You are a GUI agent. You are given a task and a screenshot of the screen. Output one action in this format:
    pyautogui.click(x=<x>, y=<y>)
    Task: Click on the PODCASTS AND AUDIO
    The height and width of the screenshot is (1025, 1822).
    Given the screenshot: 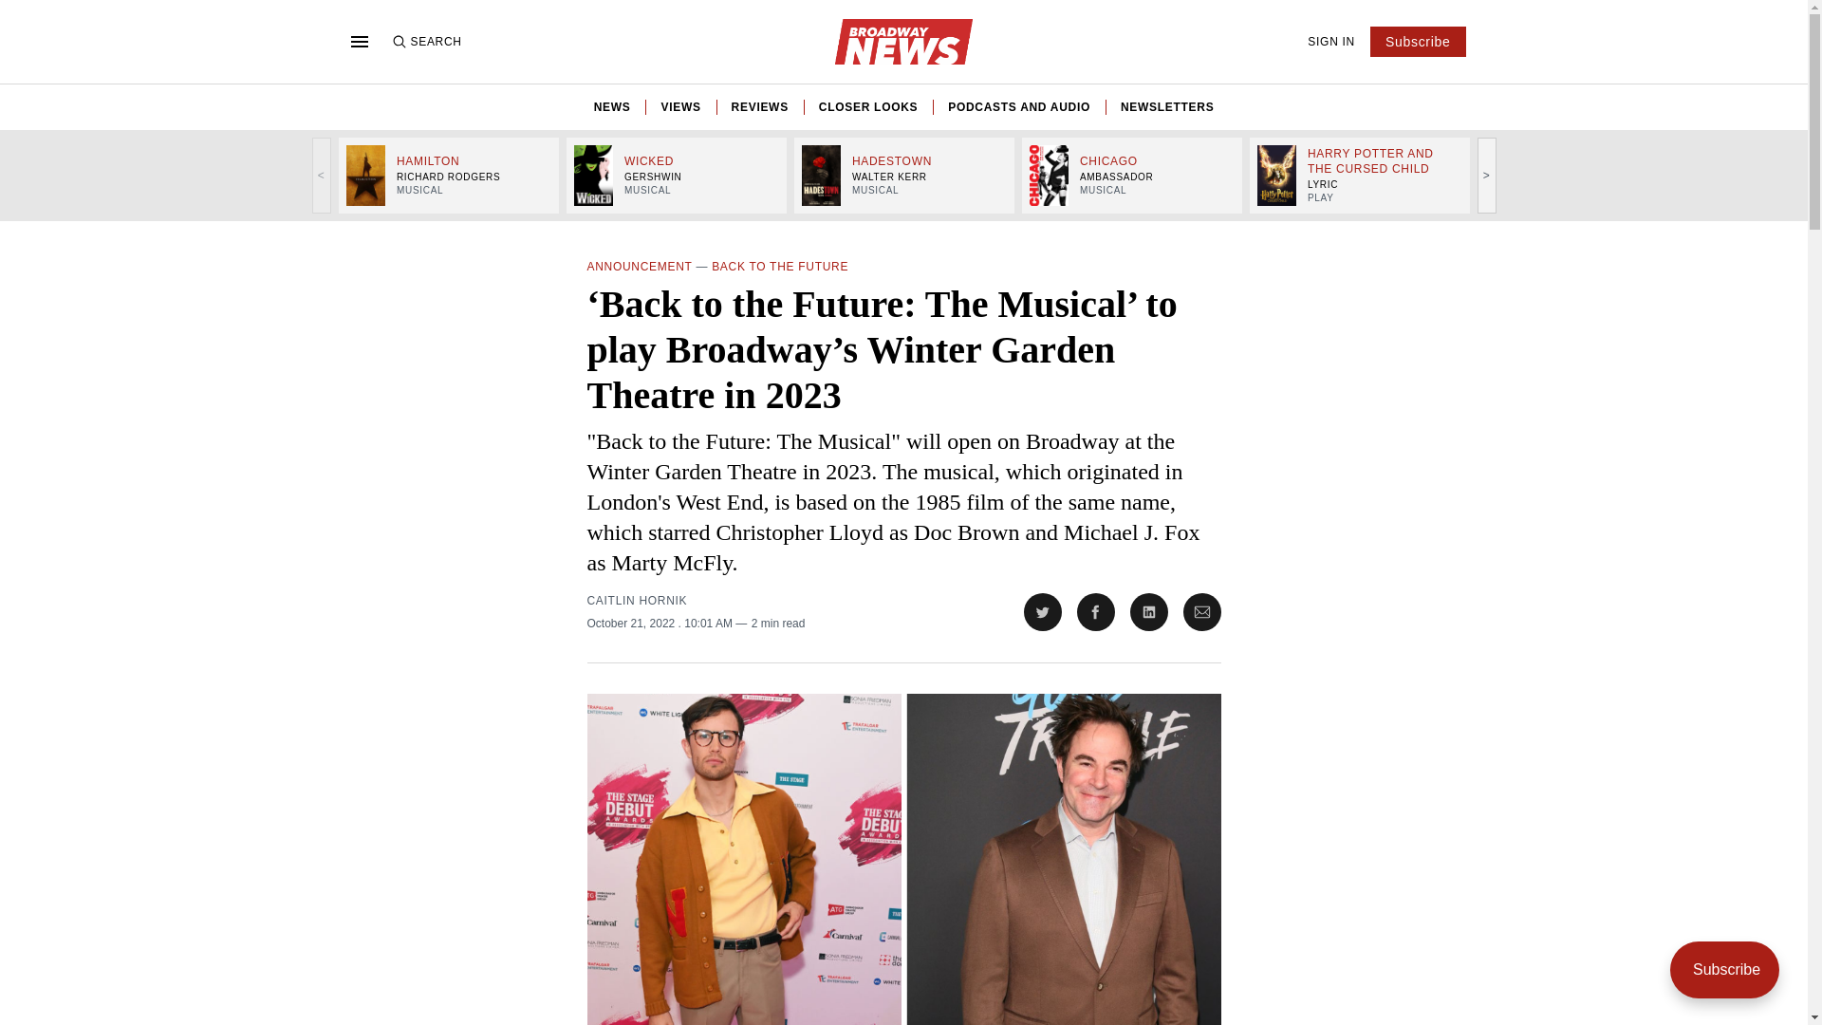 What is the action you would take?
    pyautogui.click(x=1018, y=106)
    